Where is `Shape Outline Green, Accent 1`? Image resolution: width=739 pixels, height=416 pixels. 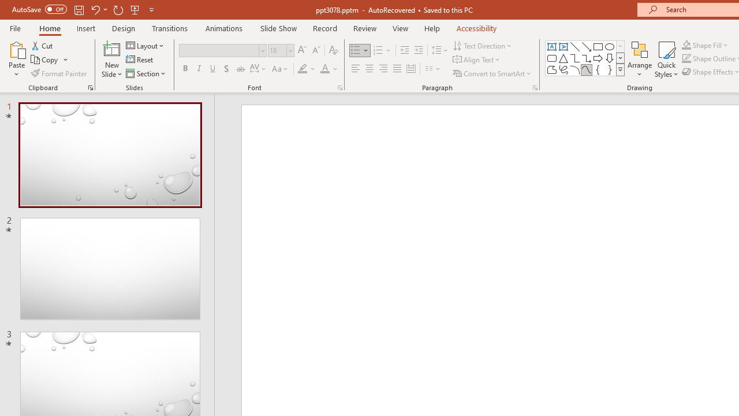
Shape Outline Green, Accent 1 is located at coordinates (686, 59).